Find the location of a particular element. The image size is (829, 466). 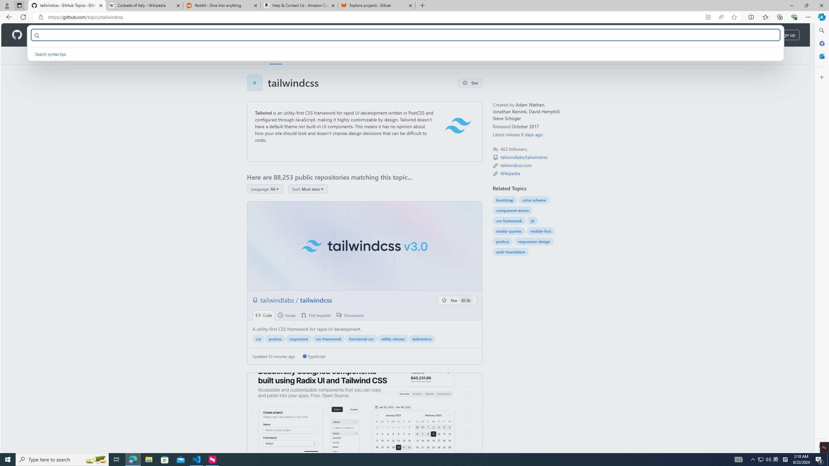

responsive is located at coordinates (299, 338).